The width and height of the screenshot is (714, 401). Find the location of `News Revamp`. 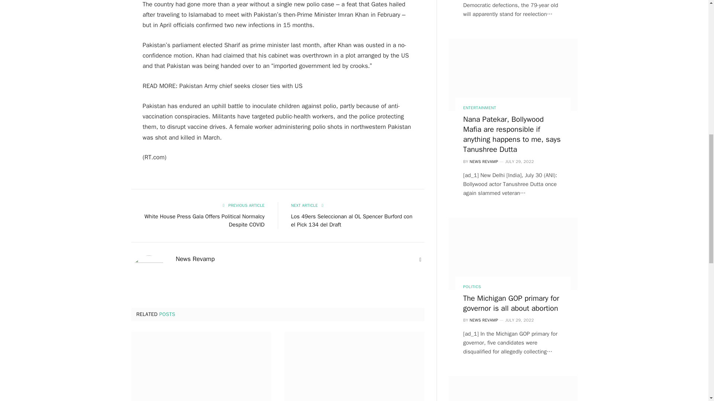

News Revamp is located at coordinates (195, 259).